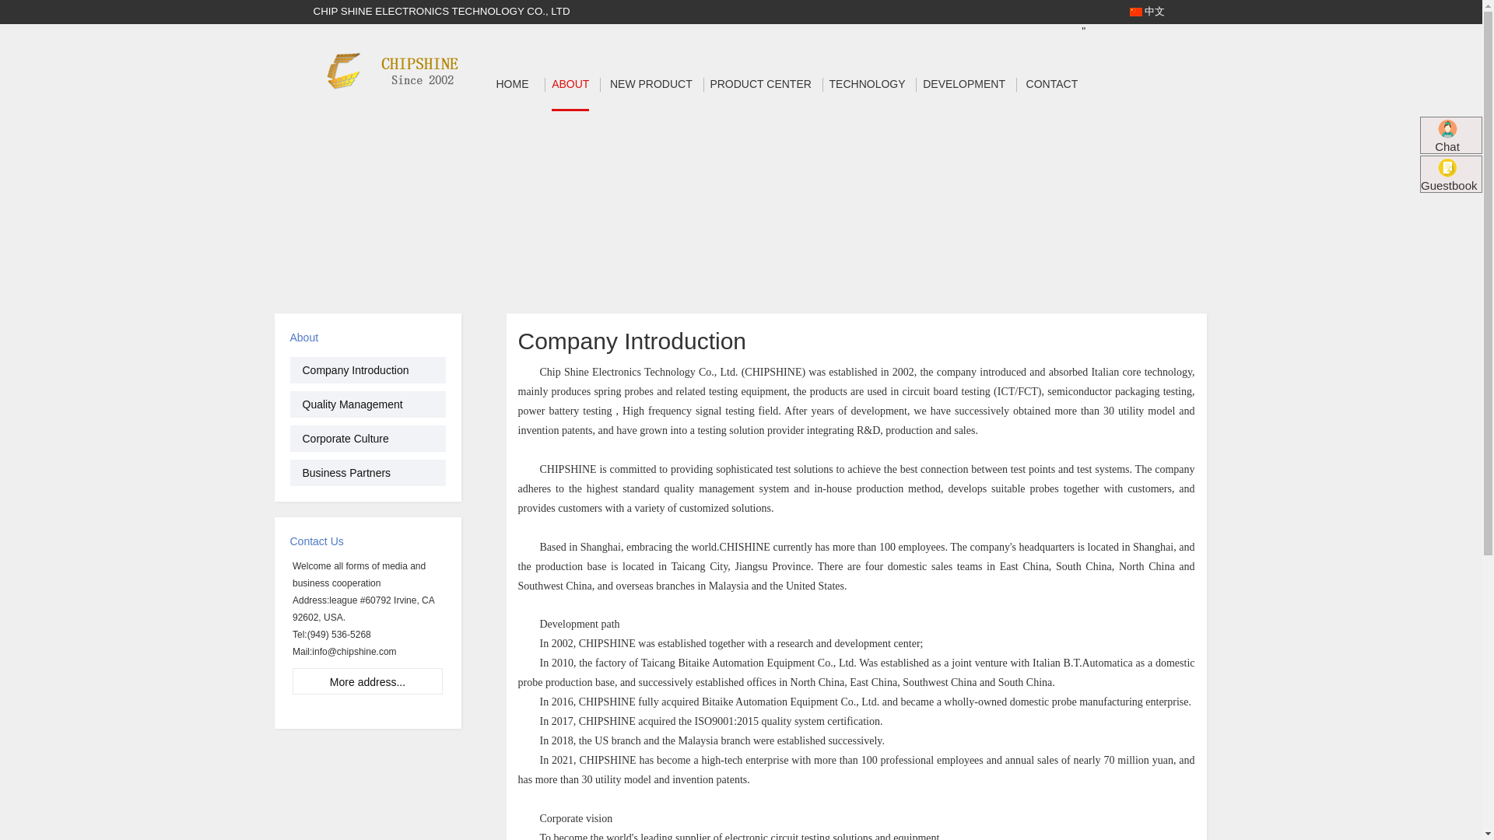 This screenshot has height=840, width=1494. Describe the element at coordinates (1052, 84) in the screenshot. I see `CONTACT` at that location.